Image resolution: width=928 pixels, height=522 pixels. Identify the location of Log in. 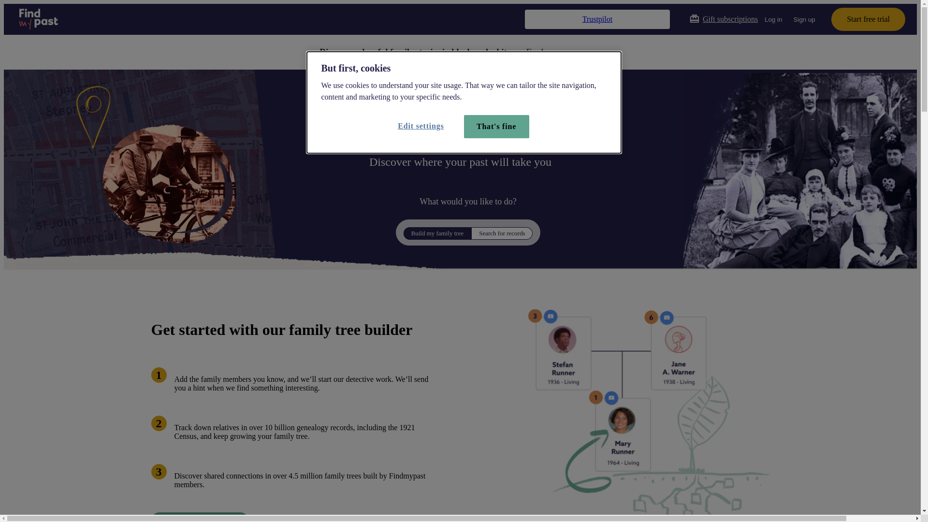
(773, 19).